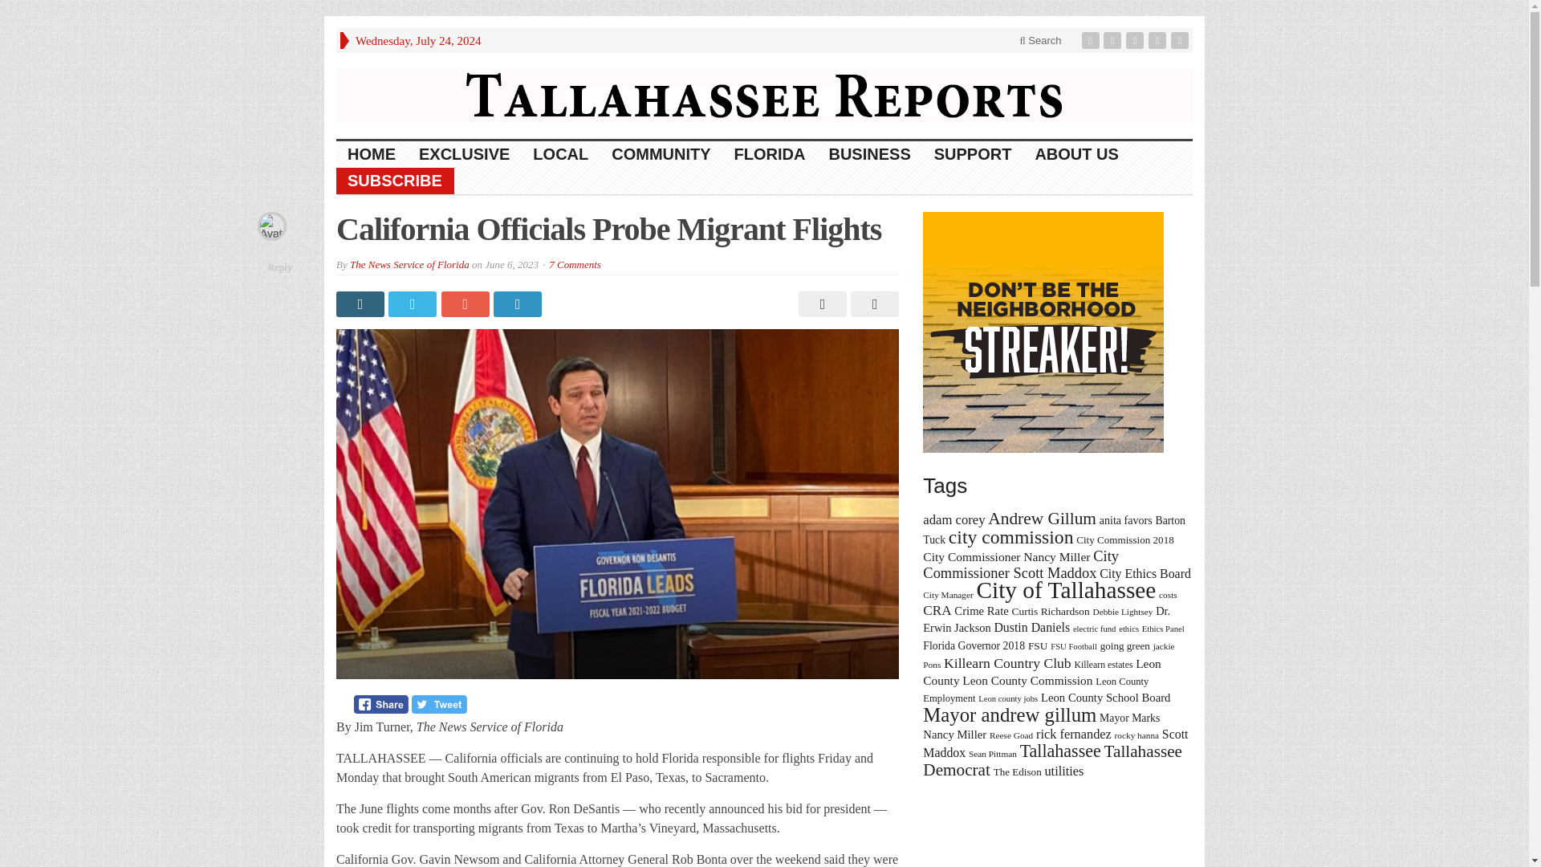  What do you see at coordinates (372, 154) in the screenshot?
I see `HOME` at bounding box center [372, 154].